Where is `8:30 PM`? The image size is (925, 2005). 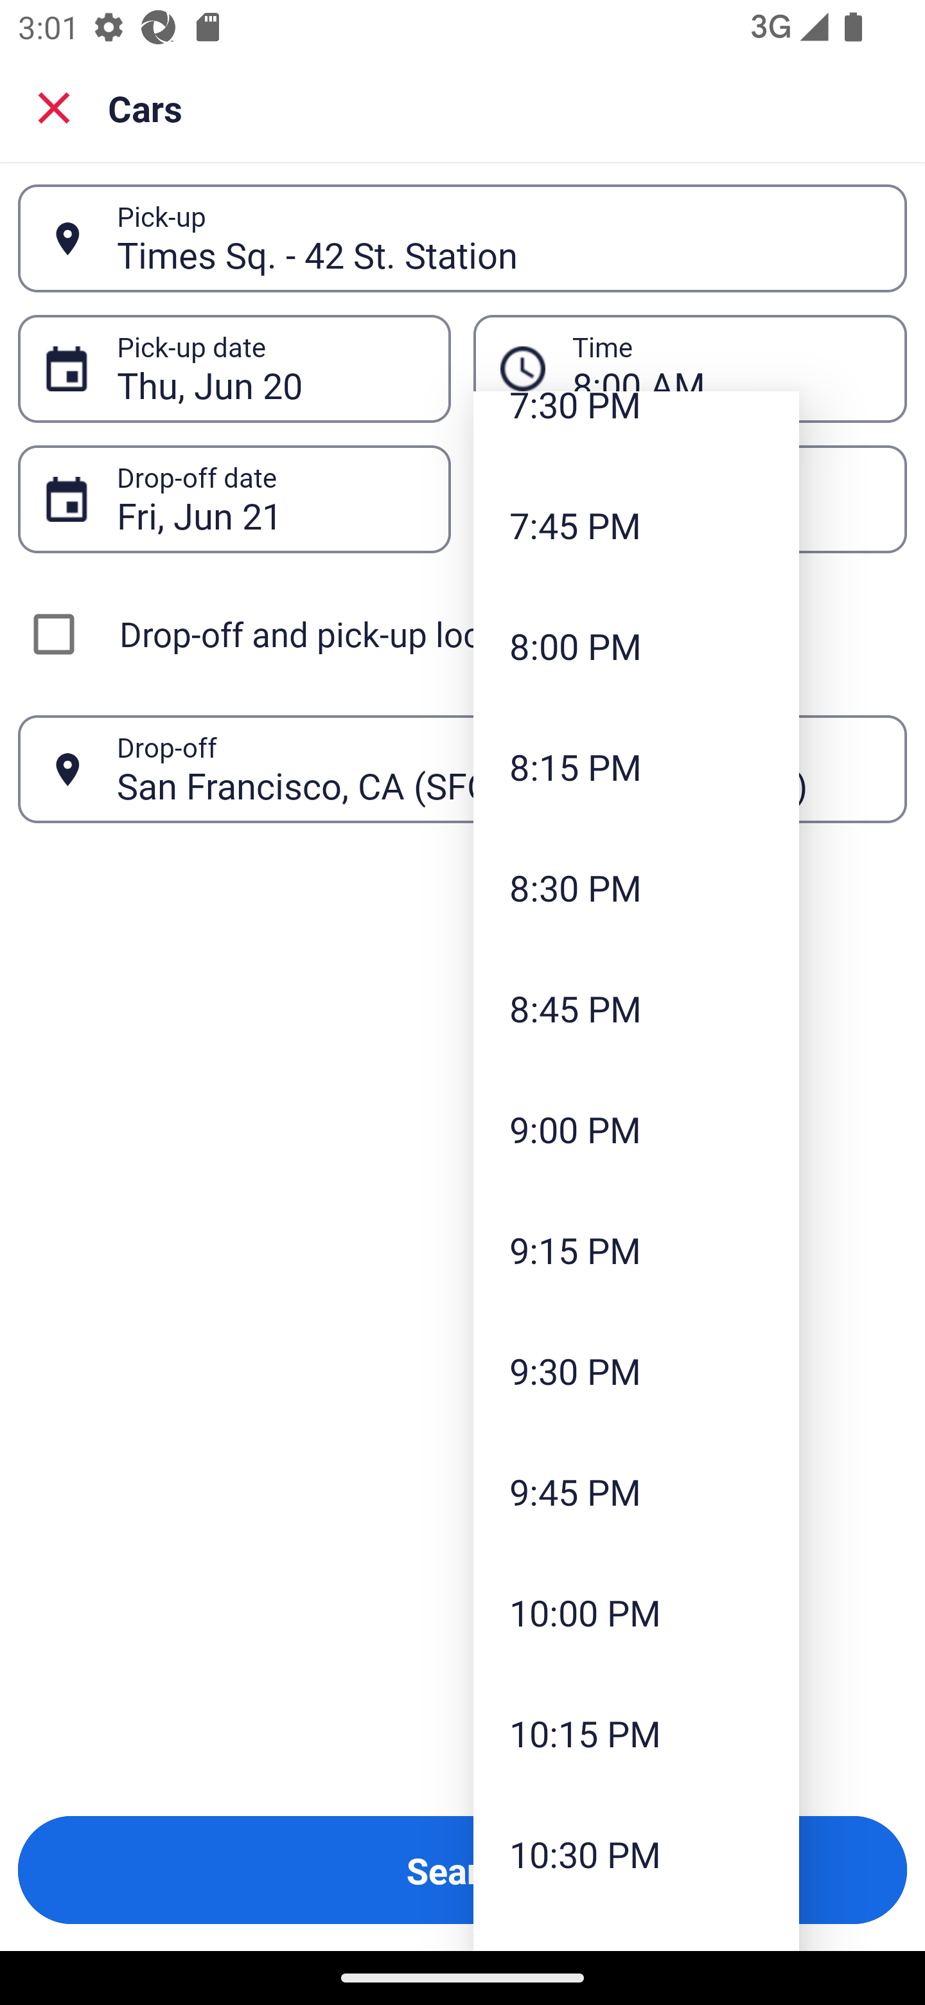
8:30 PM is located at coordinates (636, 887).